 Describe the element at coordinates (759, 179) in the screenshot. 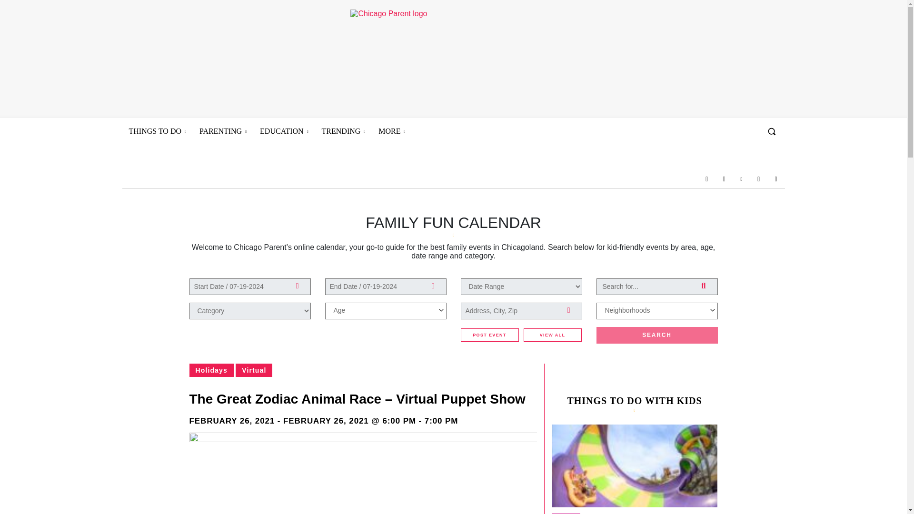

I see `Twitter` at that location.